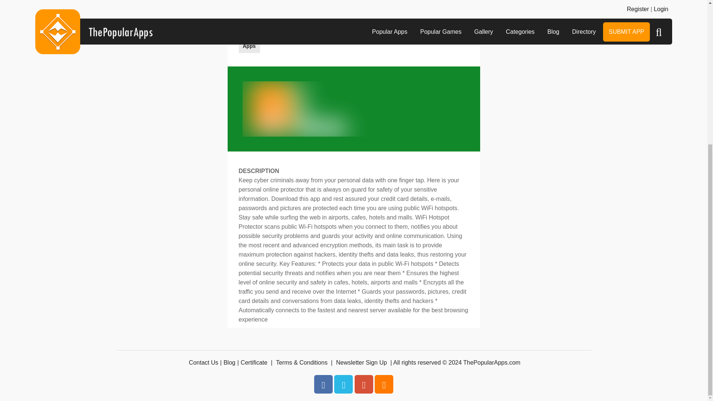 Image resolution: width=713 pixels, height=401 pixels. I want to click on Blog, so click(229, 362).